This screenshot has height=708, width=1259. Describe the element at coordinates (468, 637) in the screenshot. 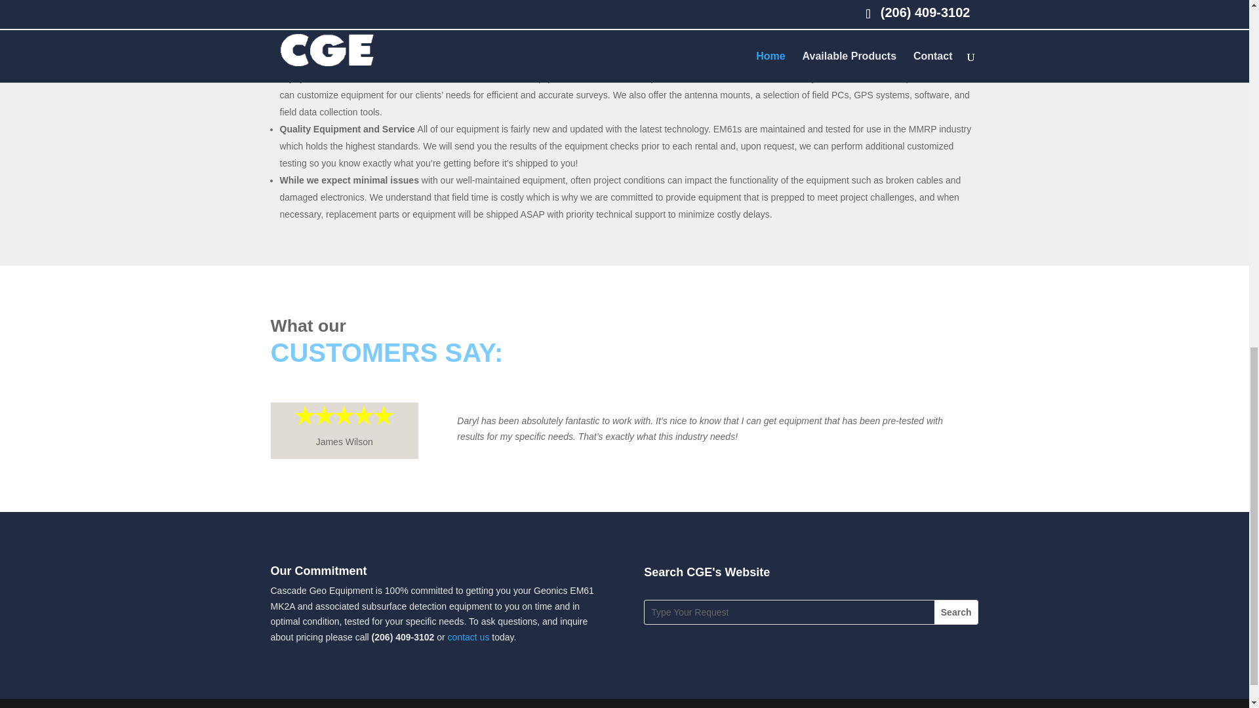

I see `contact us` at that location.